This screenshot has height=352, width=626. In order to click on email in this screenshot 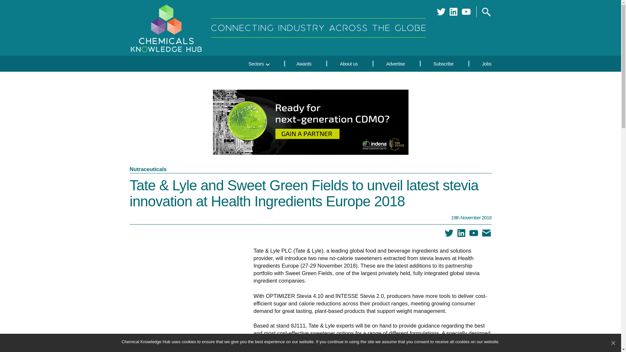, I will do `click(486, 233)`.